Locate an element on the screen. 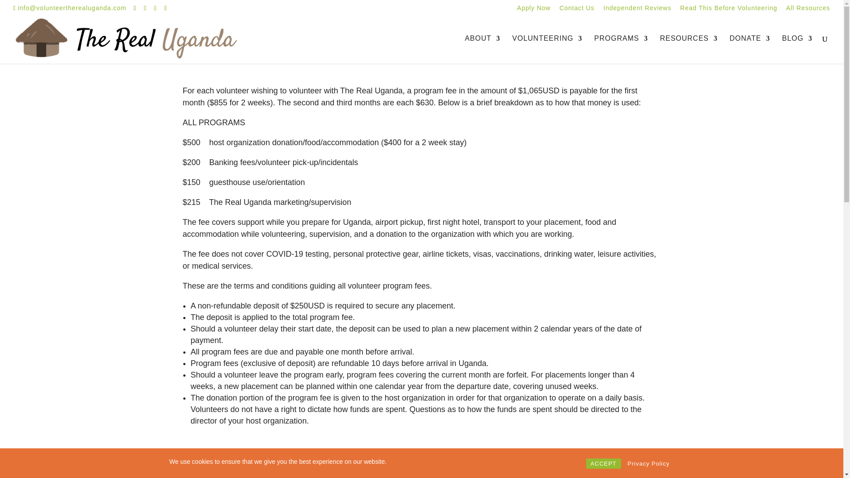 Image resolution: width=850 pixels, height=478 pixels. Privacy Policy is located at coordinates (648, 463).